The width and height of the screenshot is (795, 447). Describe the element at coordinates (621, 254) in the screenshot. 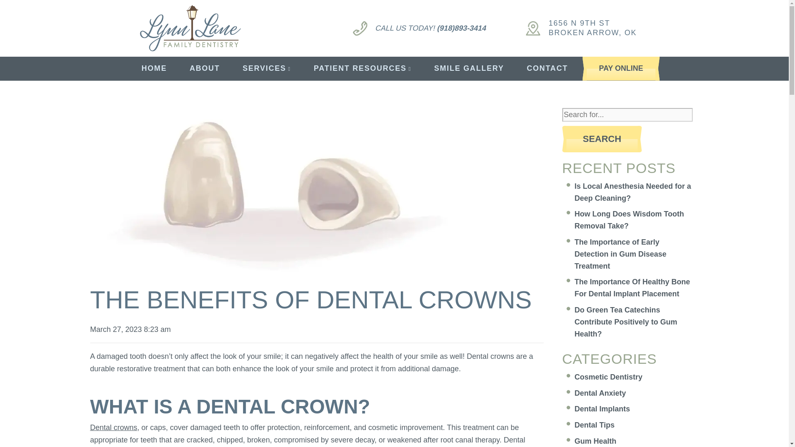

I see `HOME` at that location.